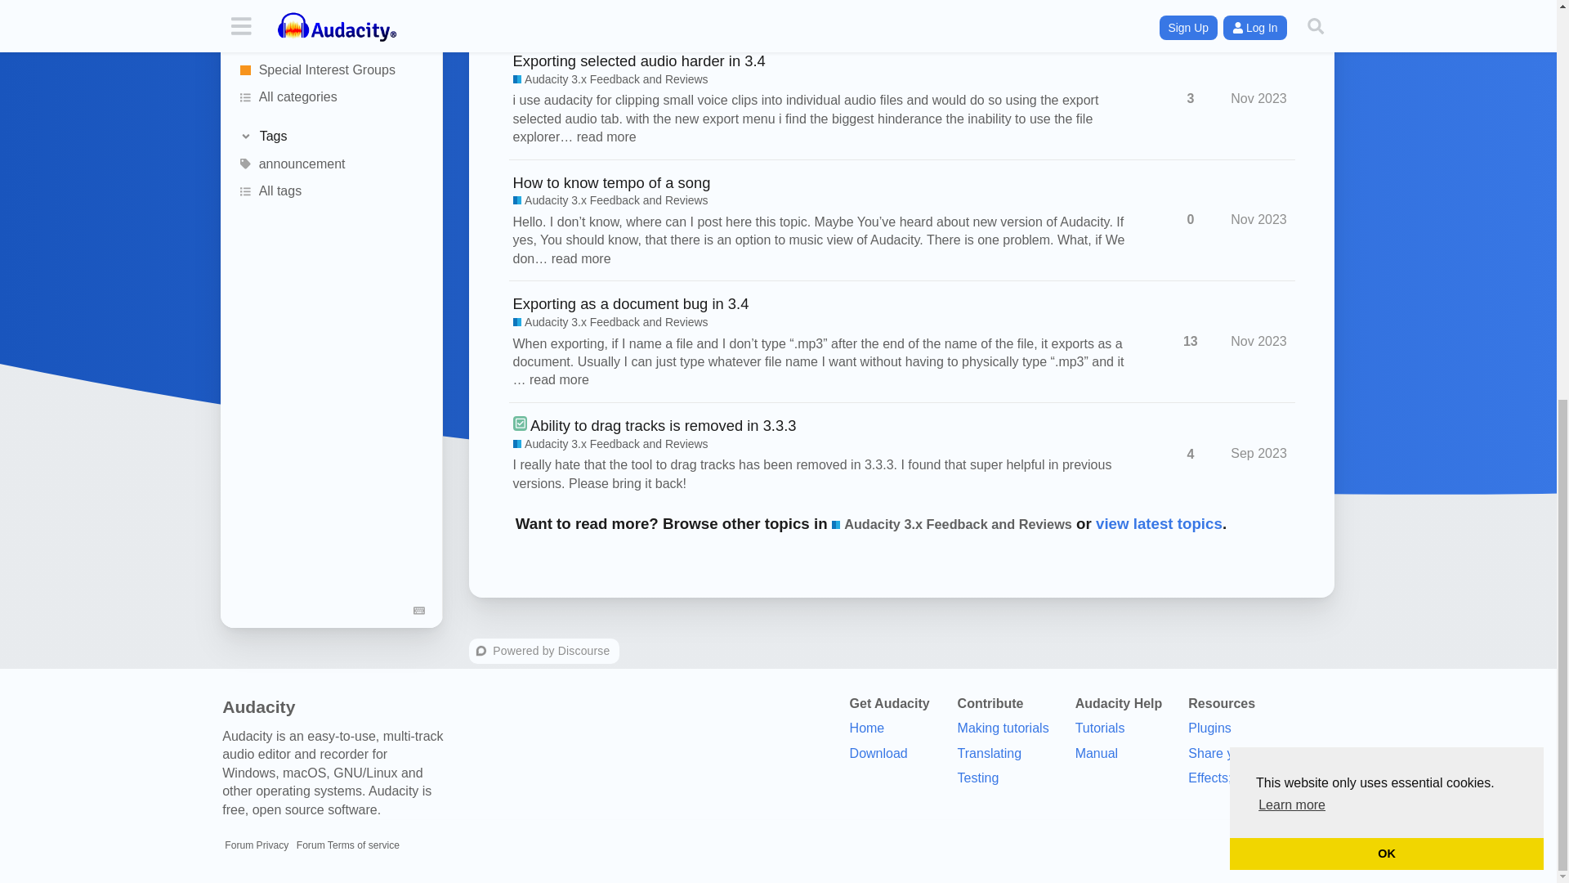  I want to click on Sep 2023, so click(1258, 2).